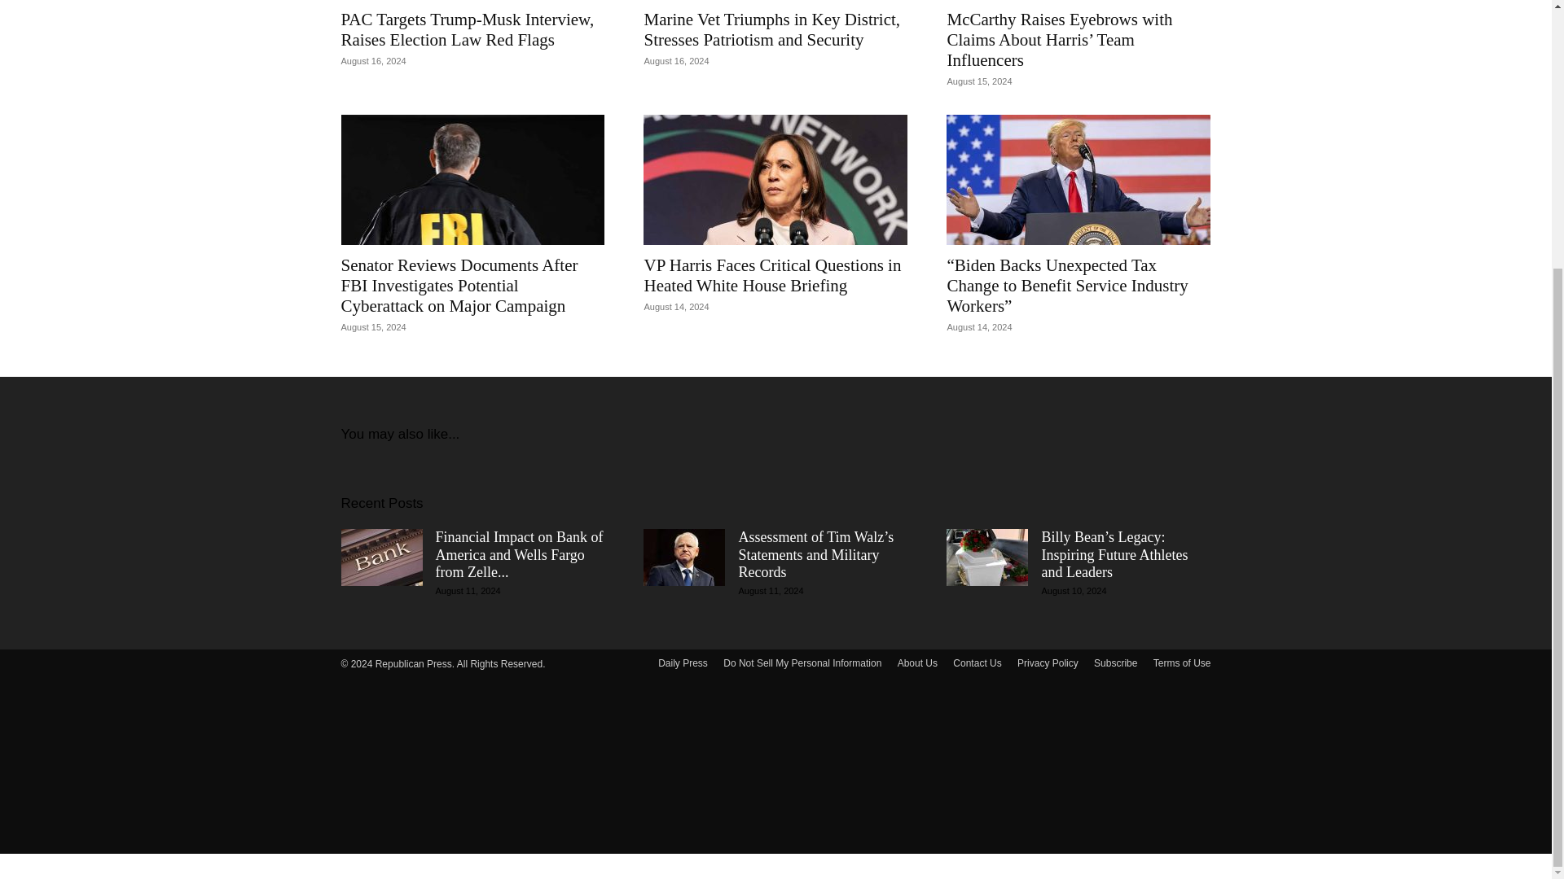 Image resolution: width=1564 pixels, height=879 pixels. I want to click on About Us, so click(917, 663).